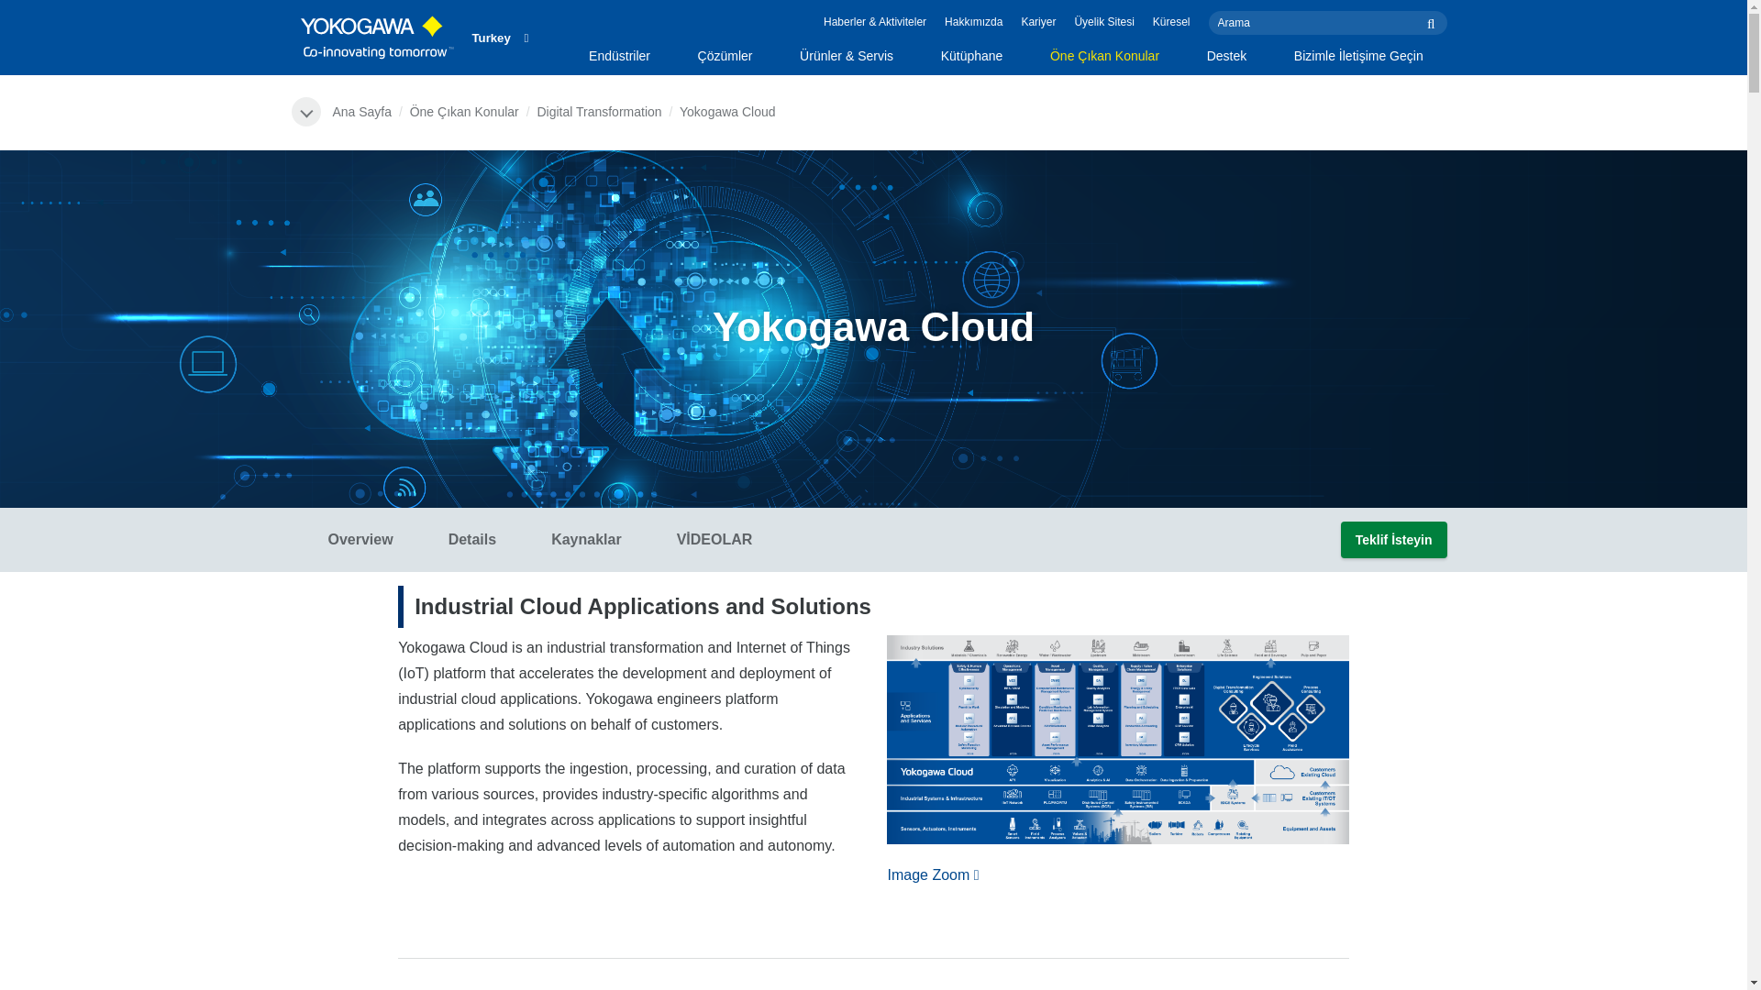  I want to click on Arama, so click(1328, 22).